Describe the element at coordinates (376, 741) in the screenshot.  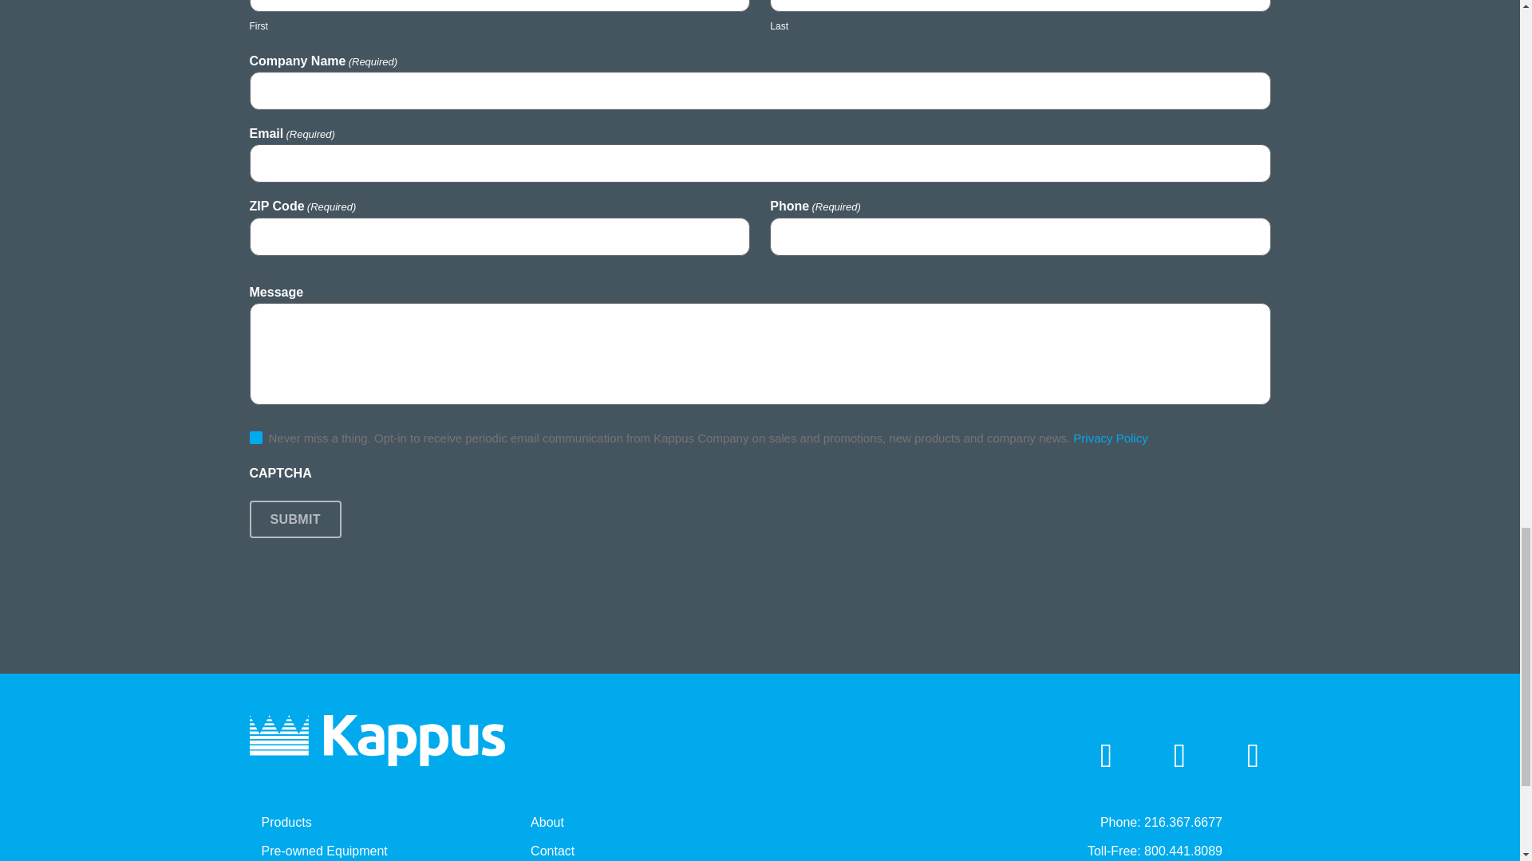
I see `Kappus Logo` at that location.